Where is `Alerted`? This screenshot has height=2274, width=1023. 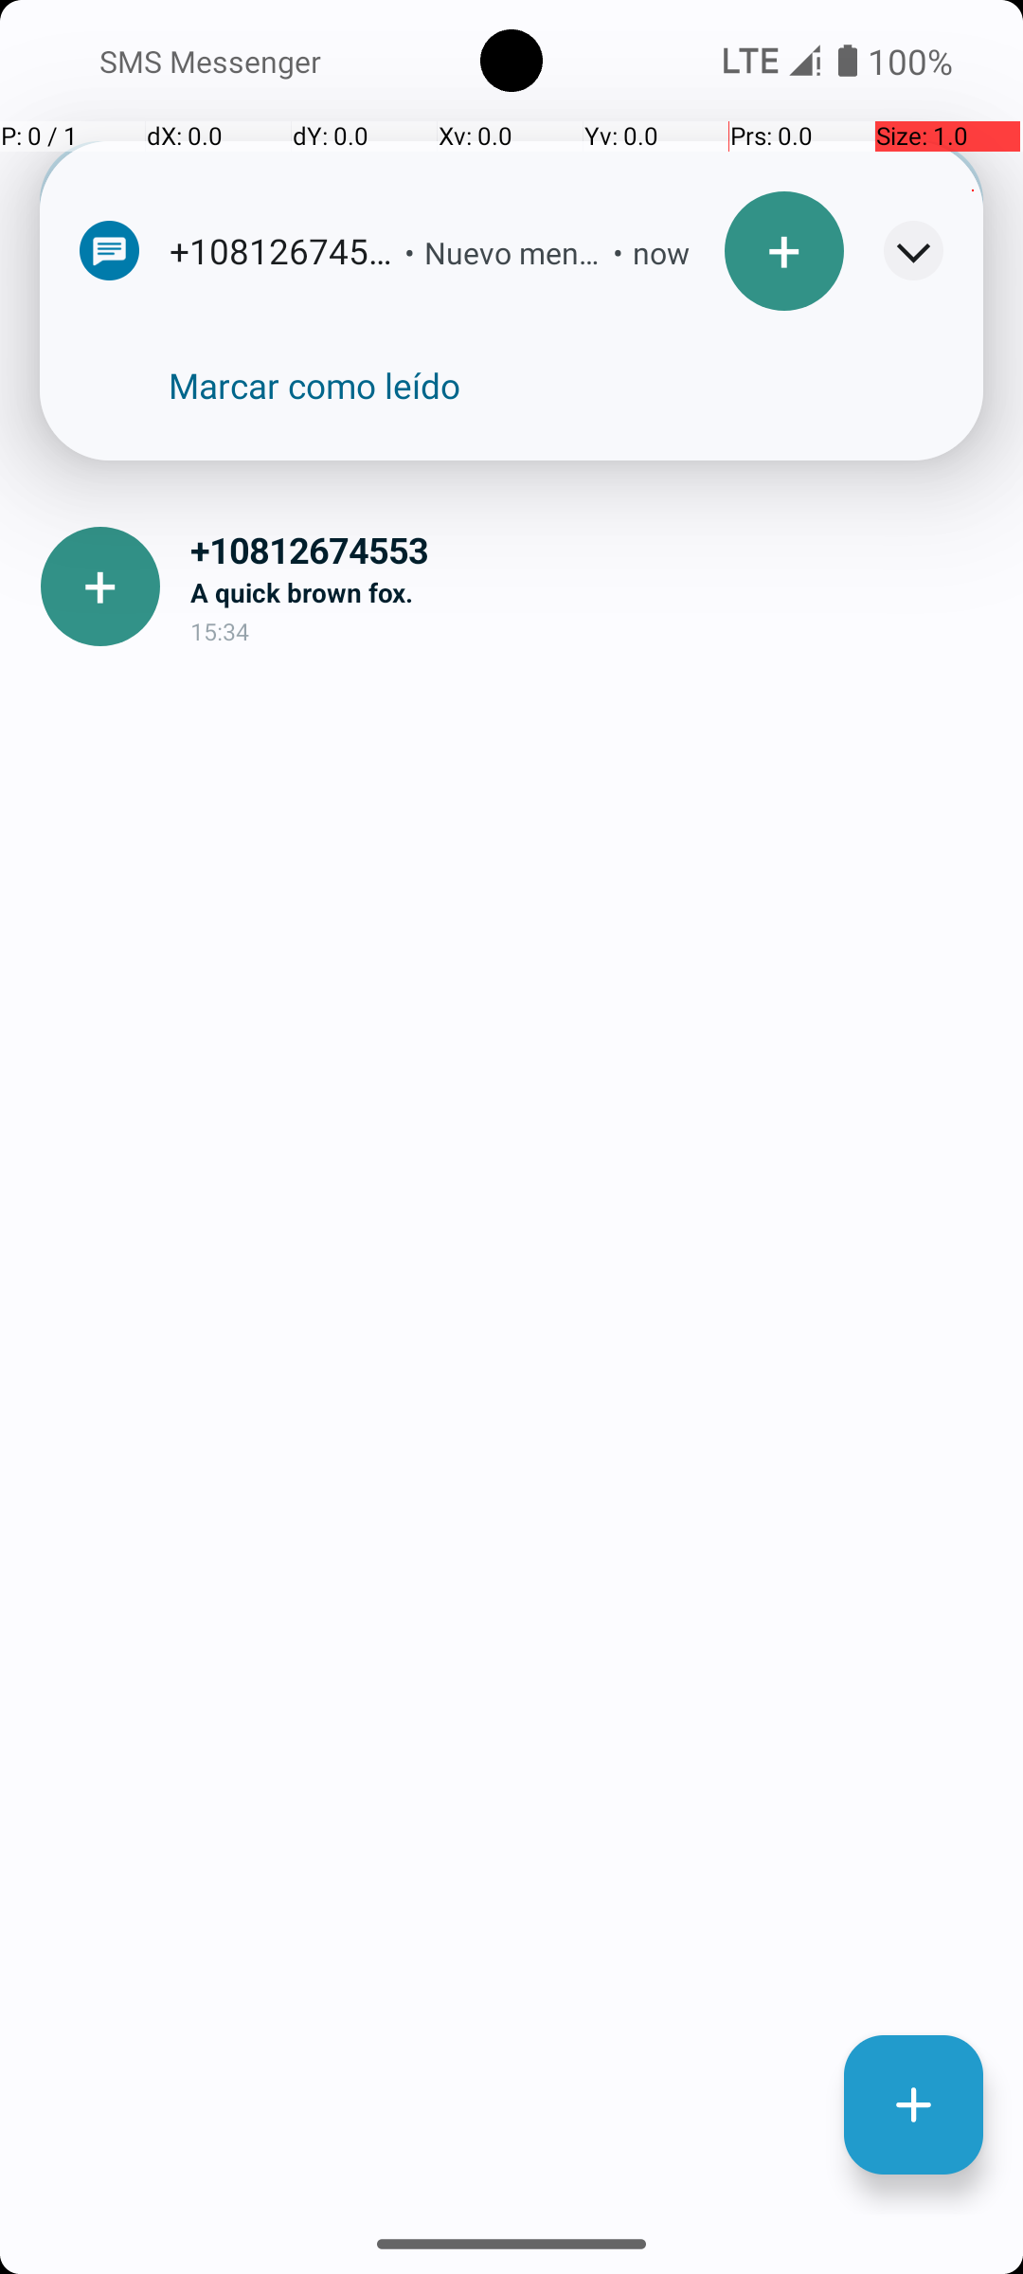 Alerted is located at coordinates (679, 255).